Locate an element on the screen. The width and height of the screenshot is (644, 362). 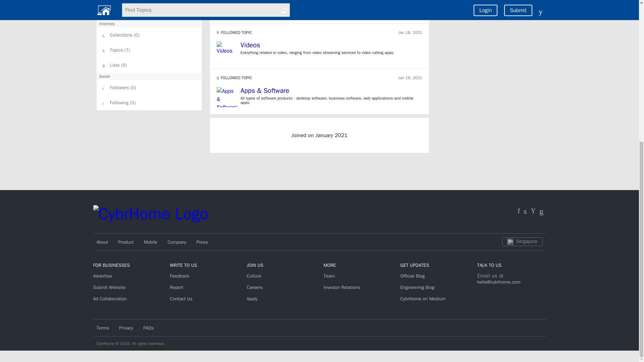
Videos is located at coordinates (331, 46).